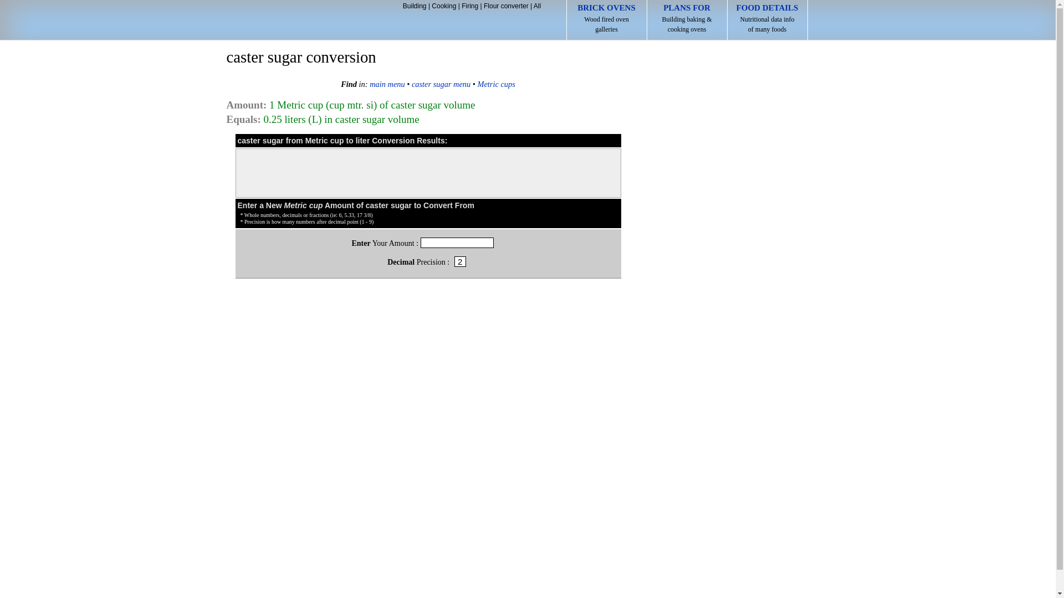 The image size is (1064, 598). I want to click on caster sugar menu, so click(300, 21).